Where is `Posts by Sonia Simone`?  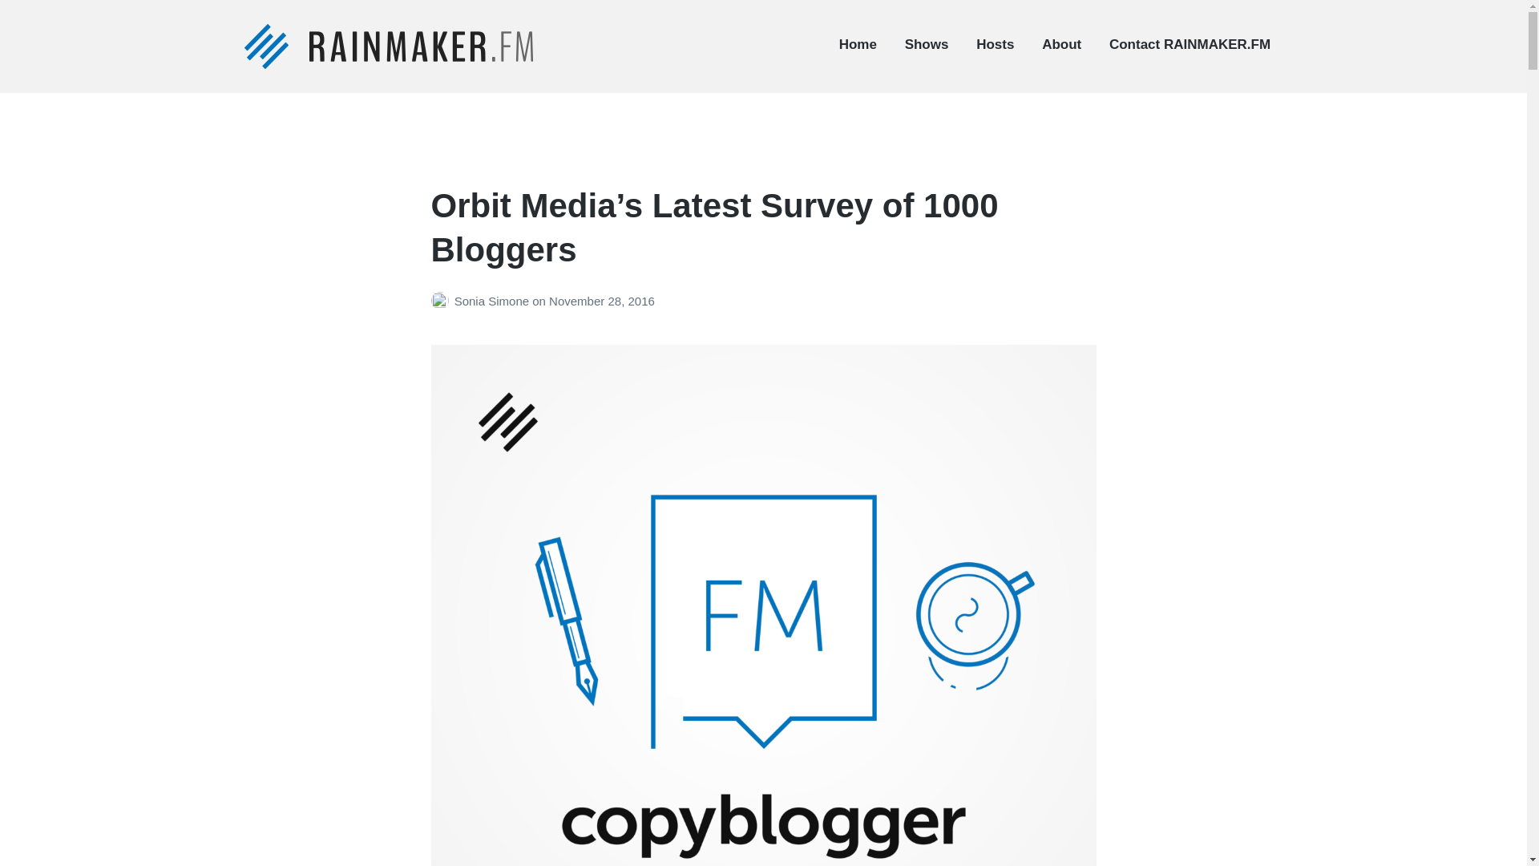
Posts by Sonia Simone is located at coordinates (442, 301).